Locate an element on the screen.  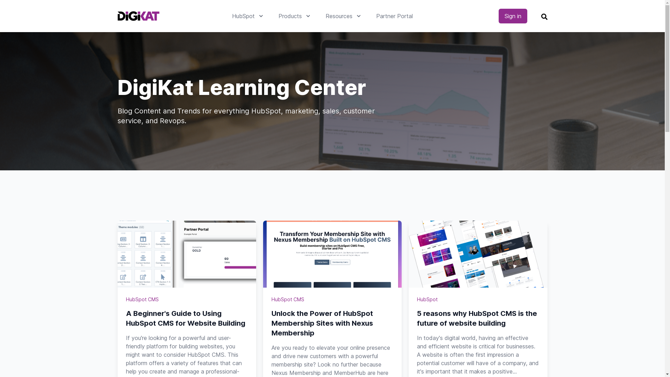
HubSpot is located at coordinates (248, 16).